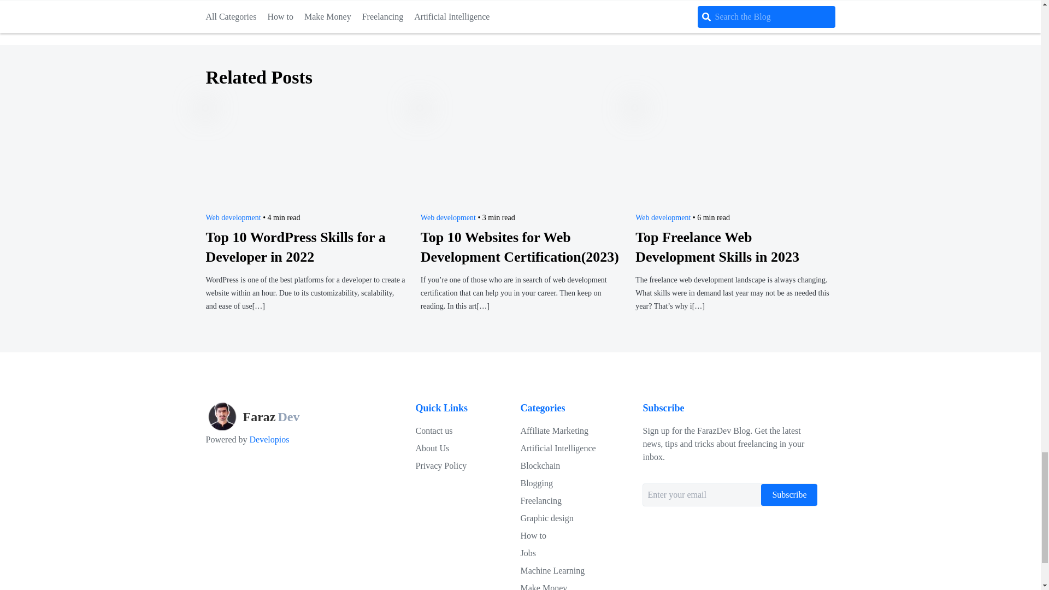 The width and height of the screenshot is (1049, 590). Describe the element at coordinates (663, 217) in the screenshot. I see `Web development` at that location.